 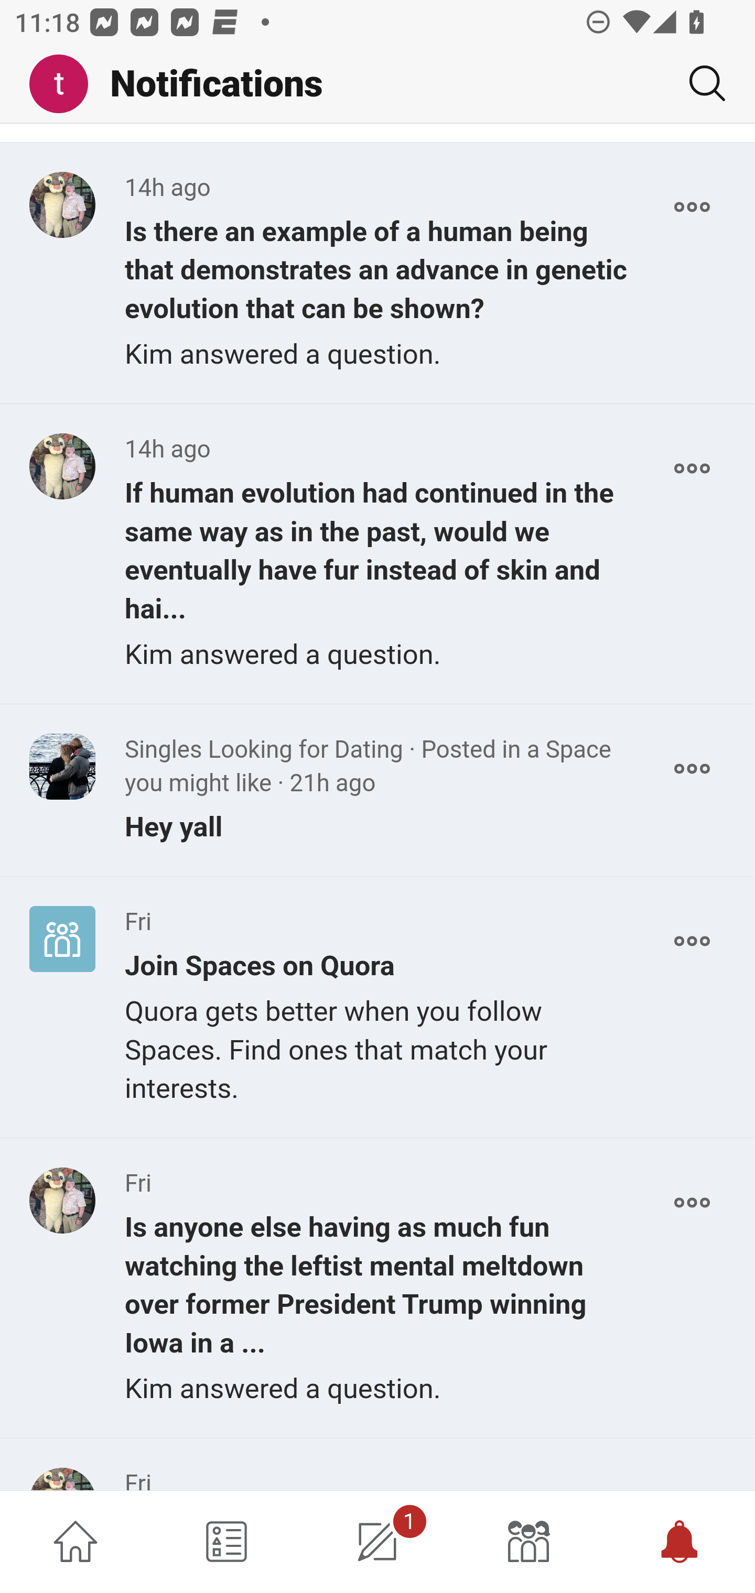 What do you see at coordinates (692, 1203) in the screenshot?
I see `More` at bounding box center [692, 1203].